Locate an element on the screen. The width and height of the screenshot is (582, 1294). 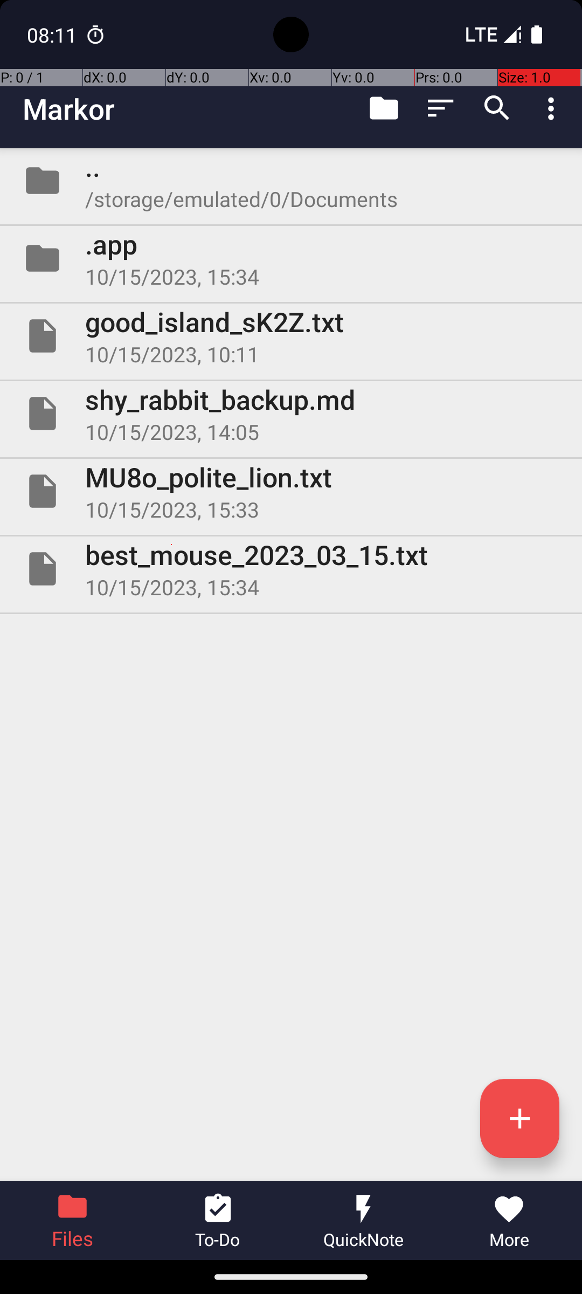
File best_mouse_2023_03_15.txt  is located at coordinates (291, 569).